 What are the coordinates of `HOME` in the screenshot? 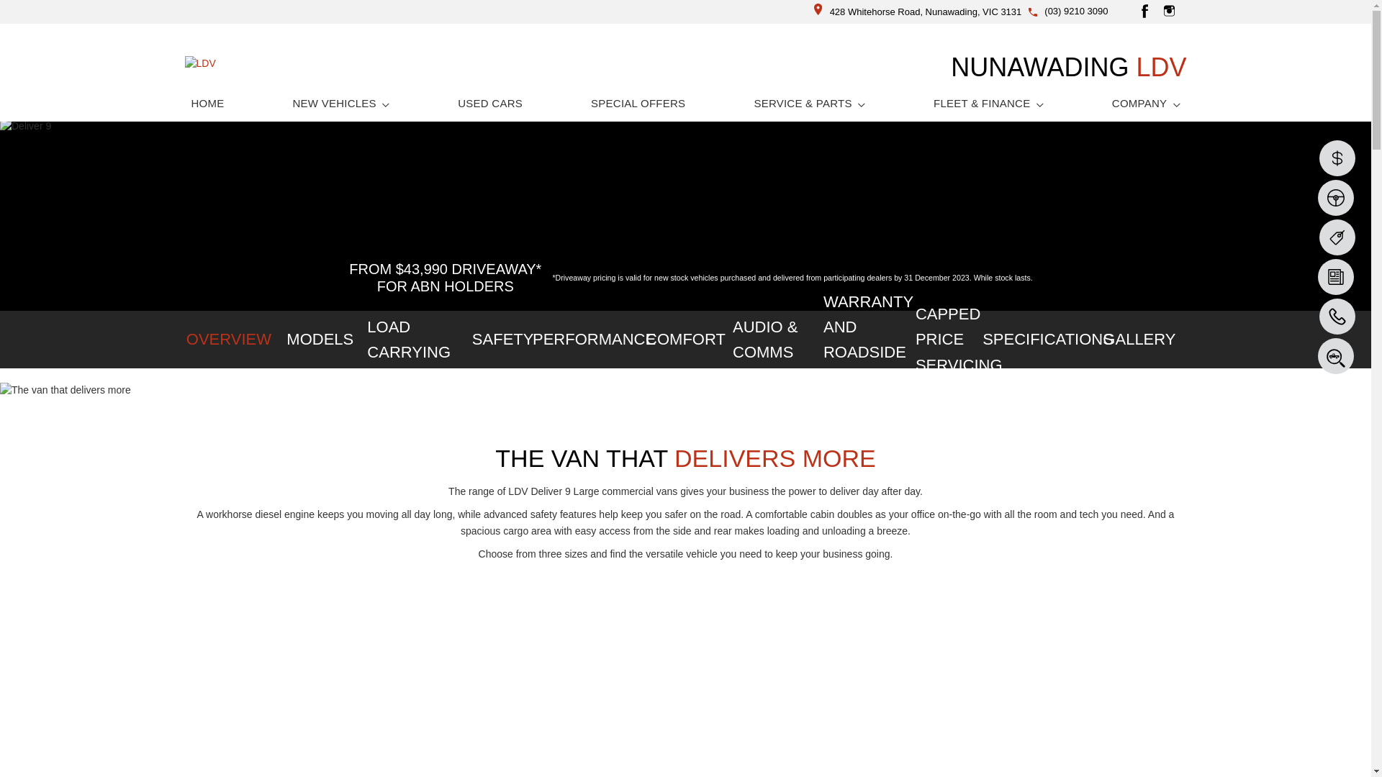 It's located at (207, 104).